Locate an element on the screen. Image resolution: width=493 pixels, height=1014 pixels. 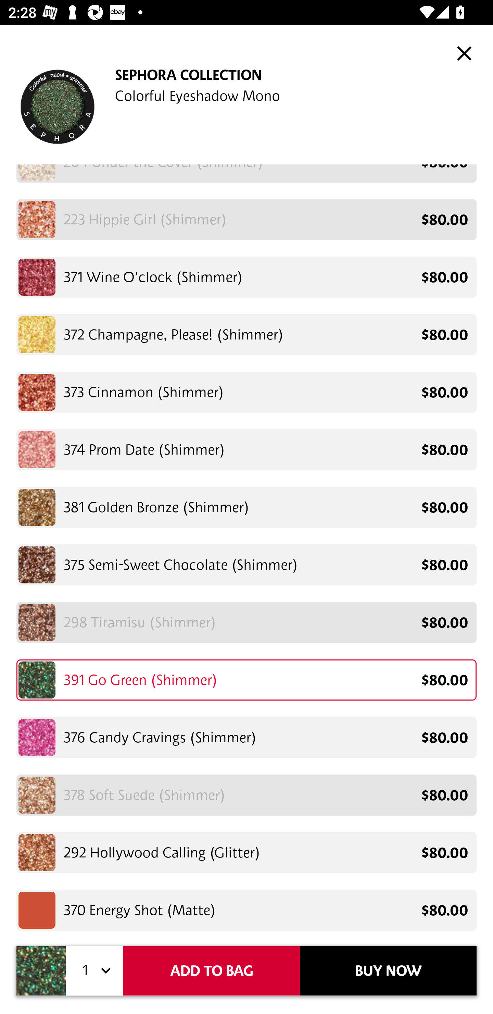
BUY NOW is located at coordinates (388, 971).